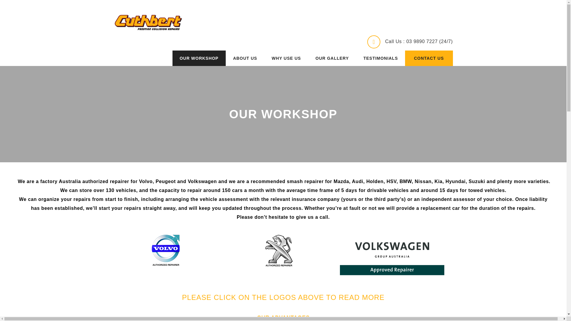 The height and width of the screenshot is (321, 571). I want to click on Contact Us, so click(429, 58).